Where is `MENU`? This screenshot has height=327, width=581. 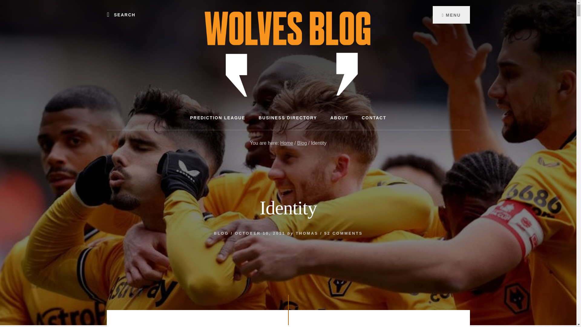
MENU is located at coordinates (451, 15).